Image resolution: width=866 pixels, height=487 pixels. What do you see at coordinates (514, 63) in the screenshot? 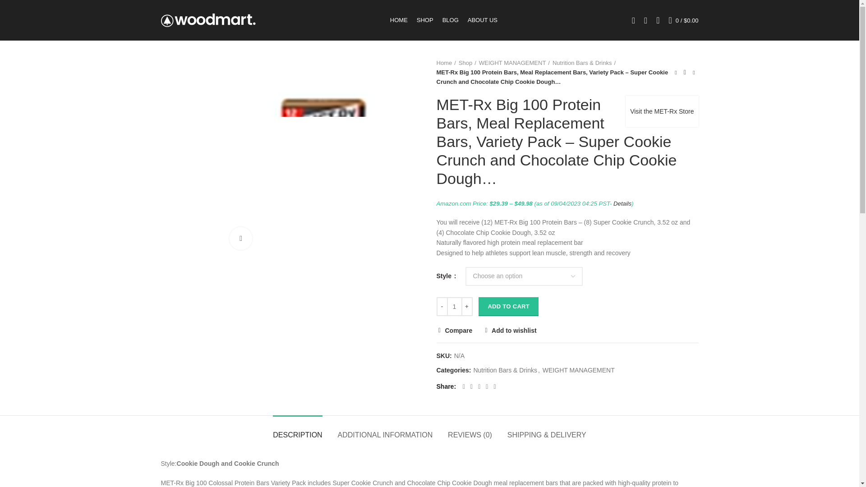
I see `WEIGHT MANAGEMENT` at bounding box center [514, 63].